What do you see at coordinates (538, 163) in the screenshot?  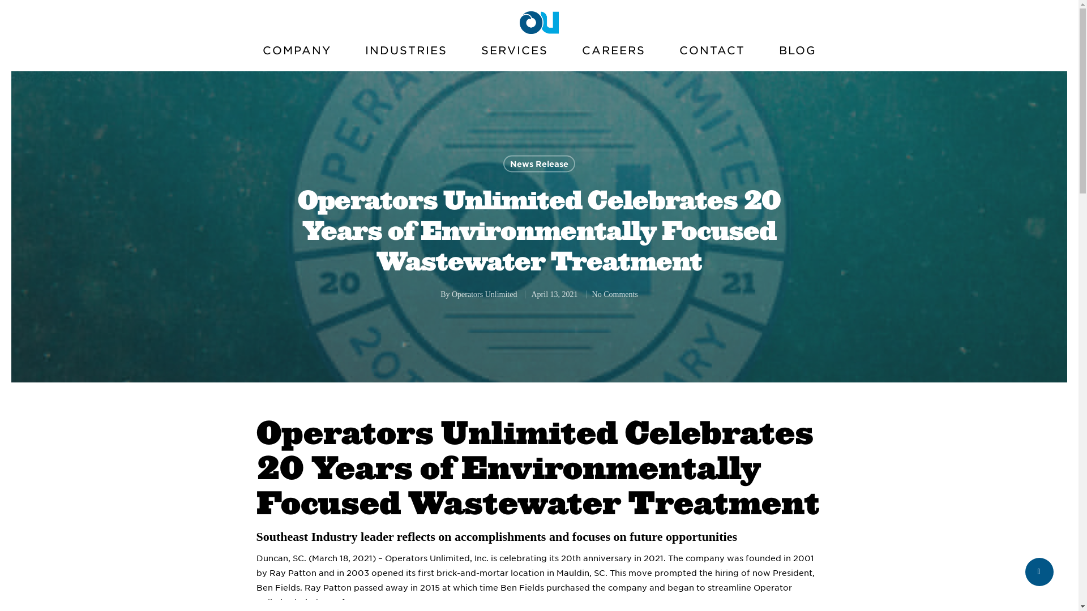 I see `News Release` at bounding box center [538, 163].